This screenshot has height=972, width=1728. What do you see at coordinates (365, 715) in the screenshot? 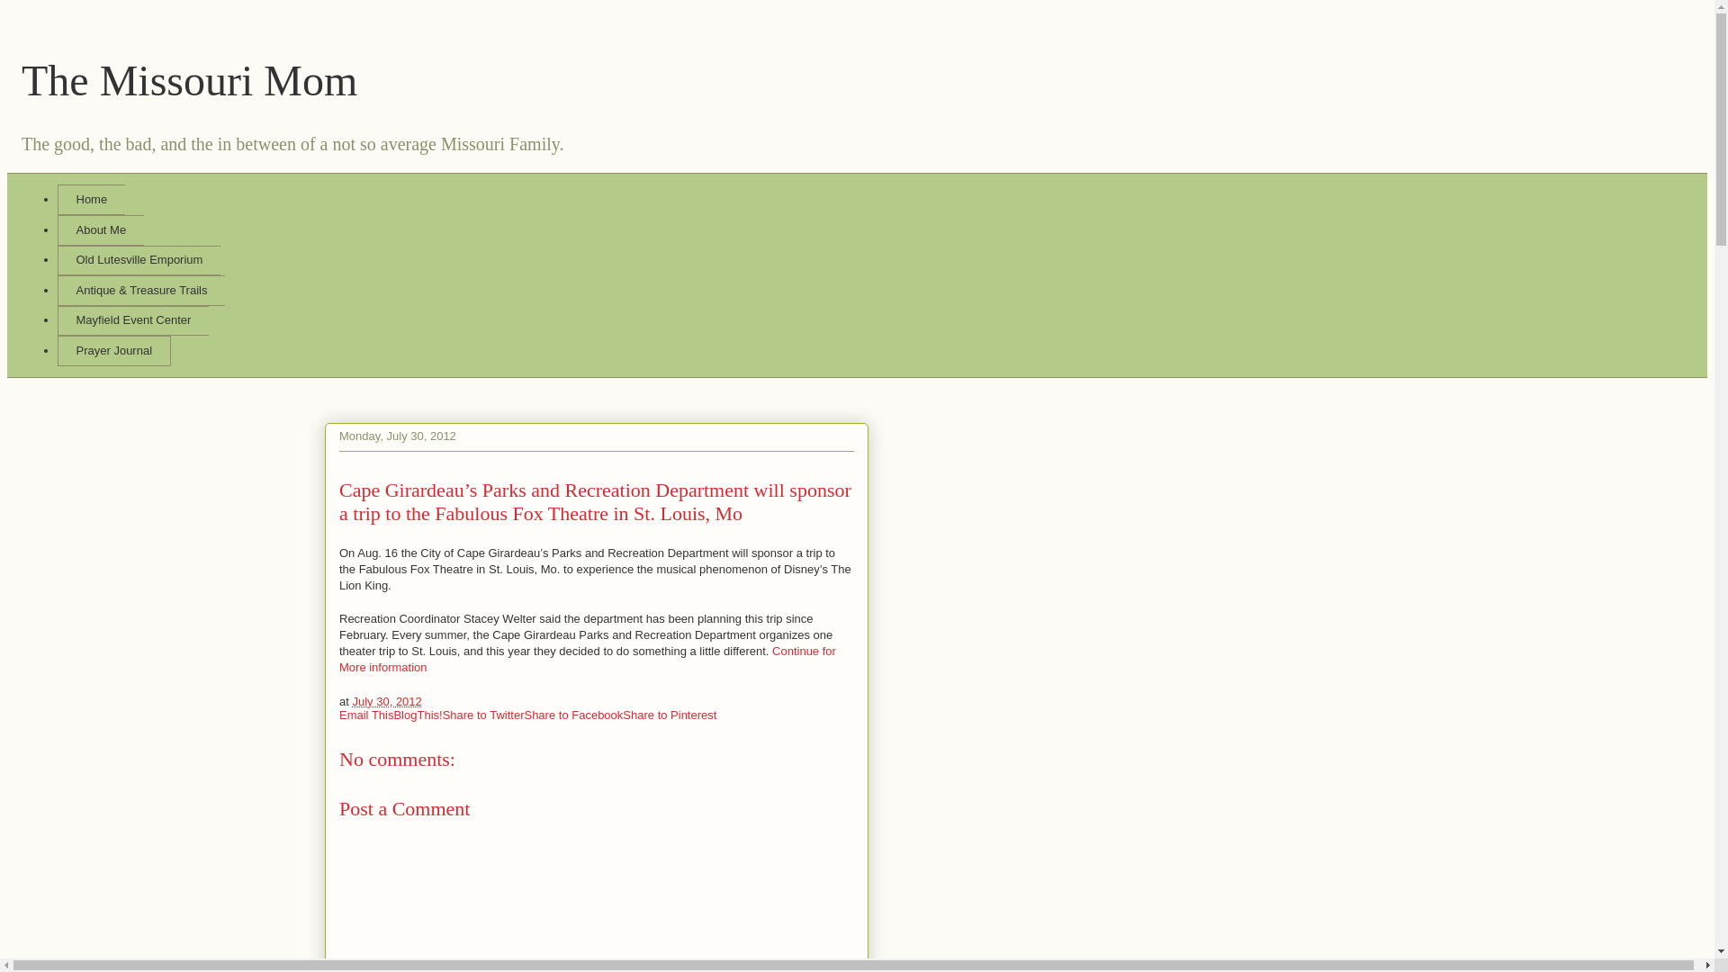
I see `Email This` at bounding box center [365, 715].